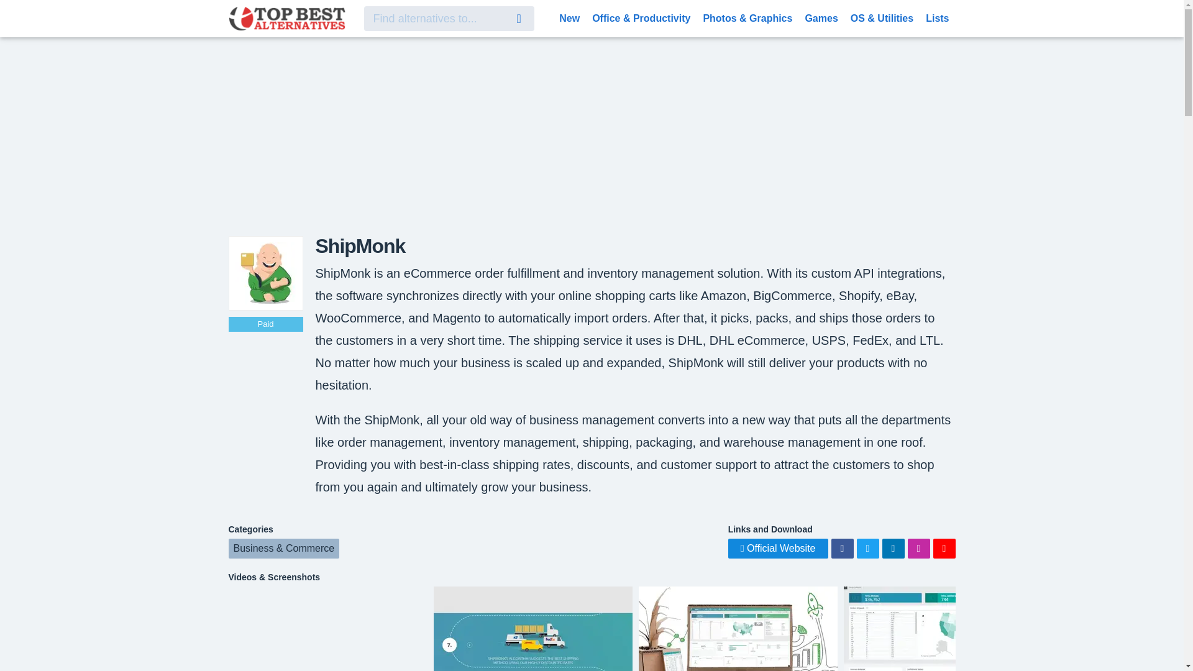  Describe the element at coordinates (843, 548) in the screenshot. I see `Facebook` at that location.